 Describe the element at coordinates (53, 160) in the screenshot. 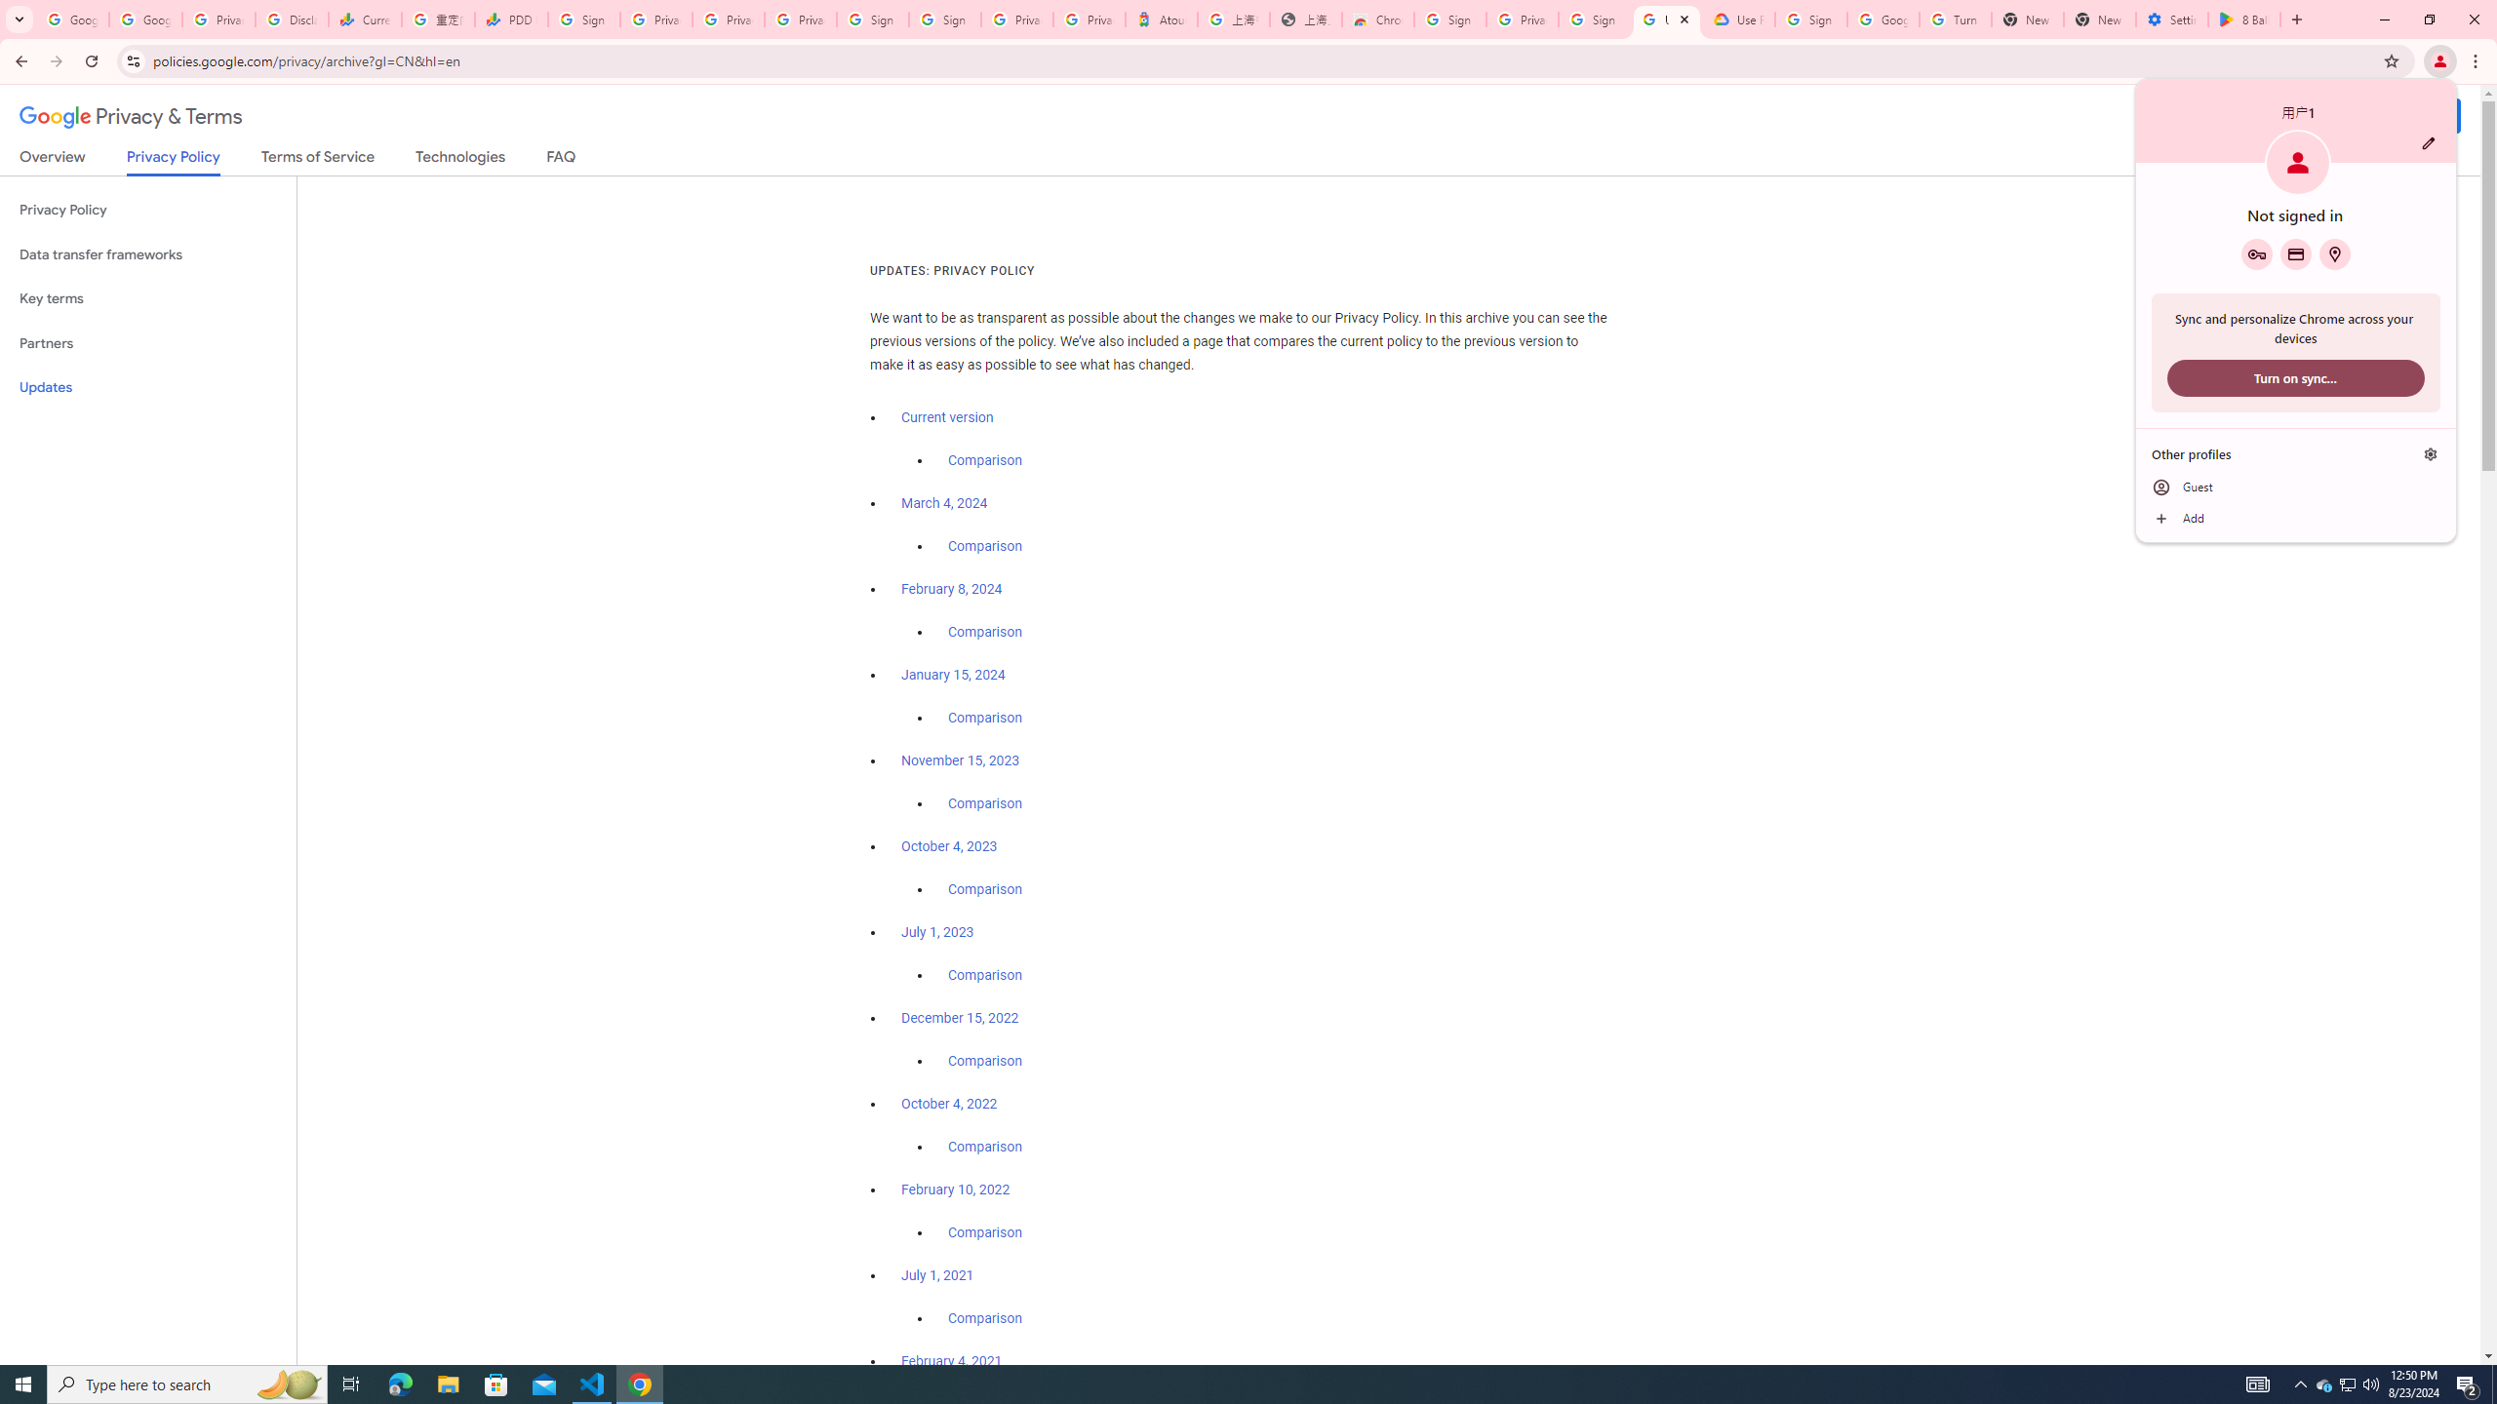

I see `Overview` at that location.